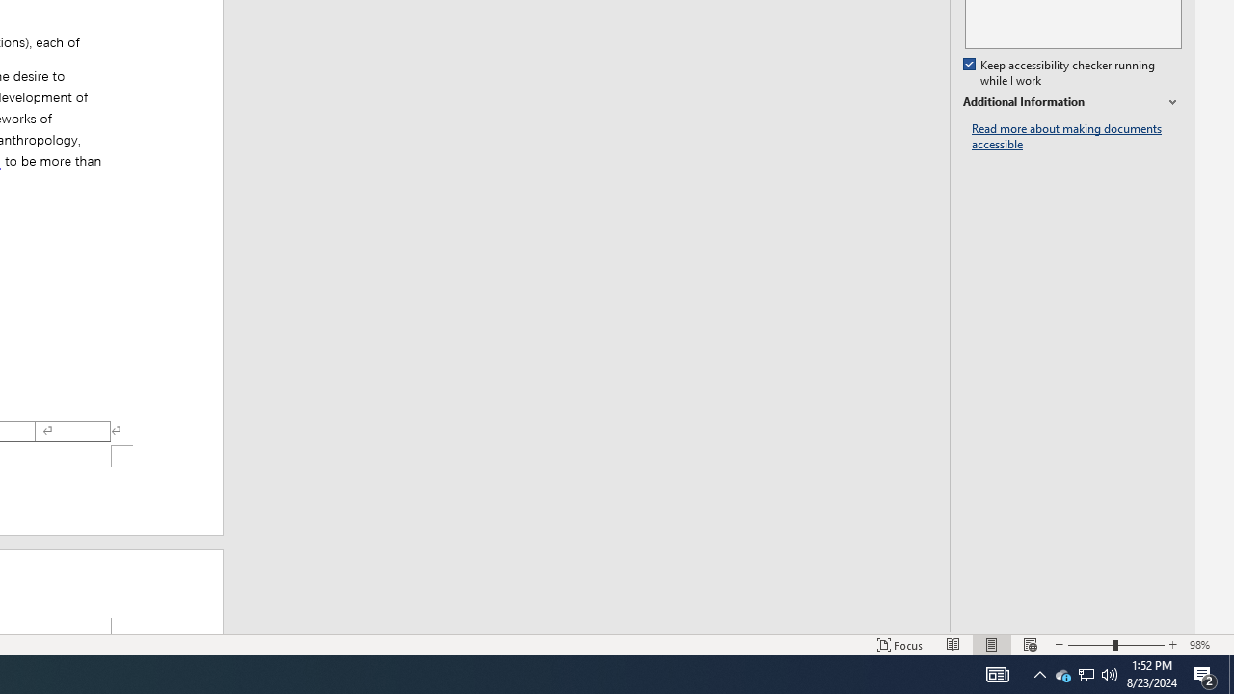 The image size is (1234, 694). I want to click on Keep accessibility checker running while I work, so click(1060, 73).